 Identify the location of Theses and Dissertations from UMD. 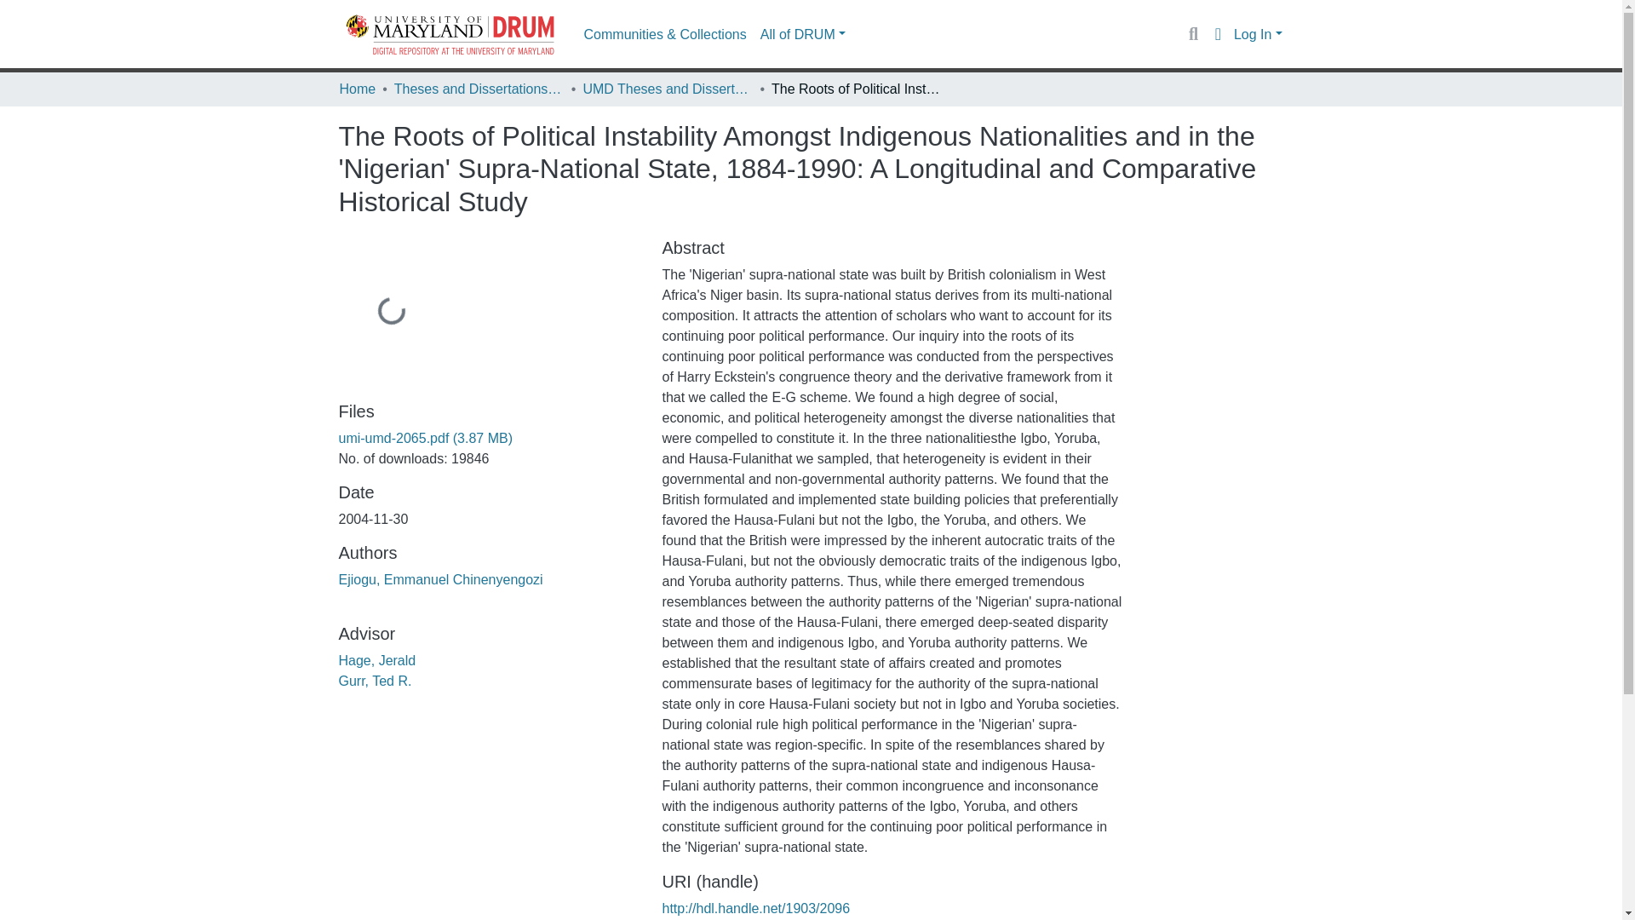
(479, 89).